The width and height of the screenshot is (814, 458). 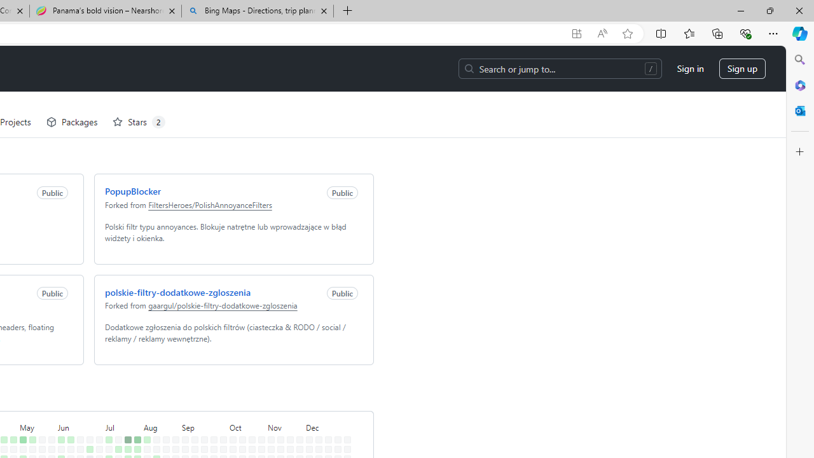 What do you see at coordinates (230, 403) in the screenshot?
I see `No contributions on October 7th.` at bounding box center [230, 403].